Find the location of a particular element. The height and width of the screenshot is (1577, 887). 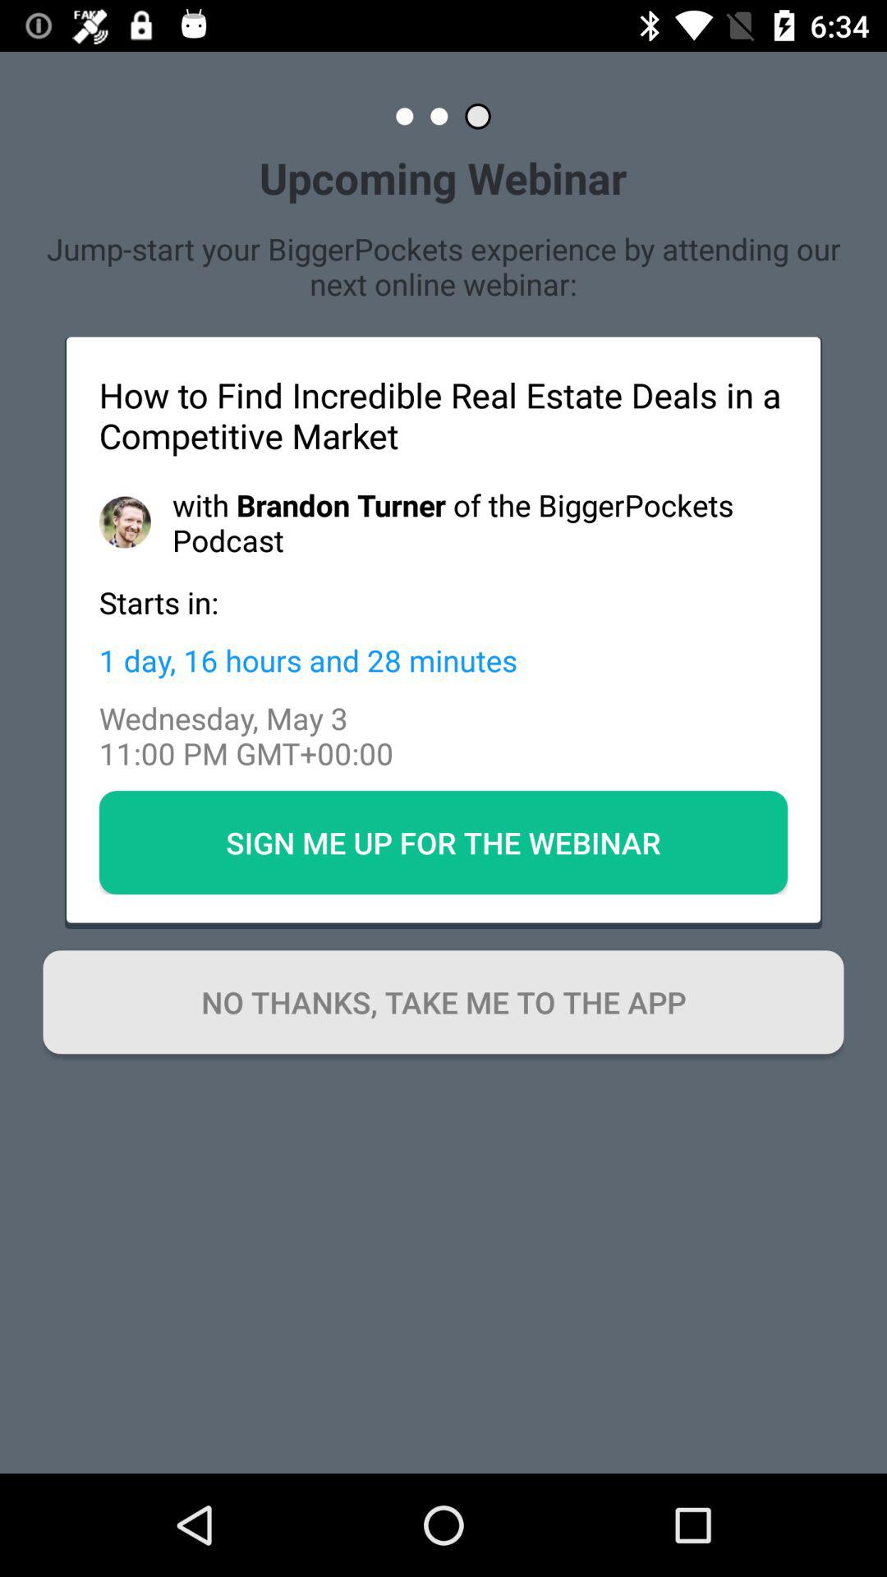

flip until no thanks take button is located at coordinates (443, 1002).